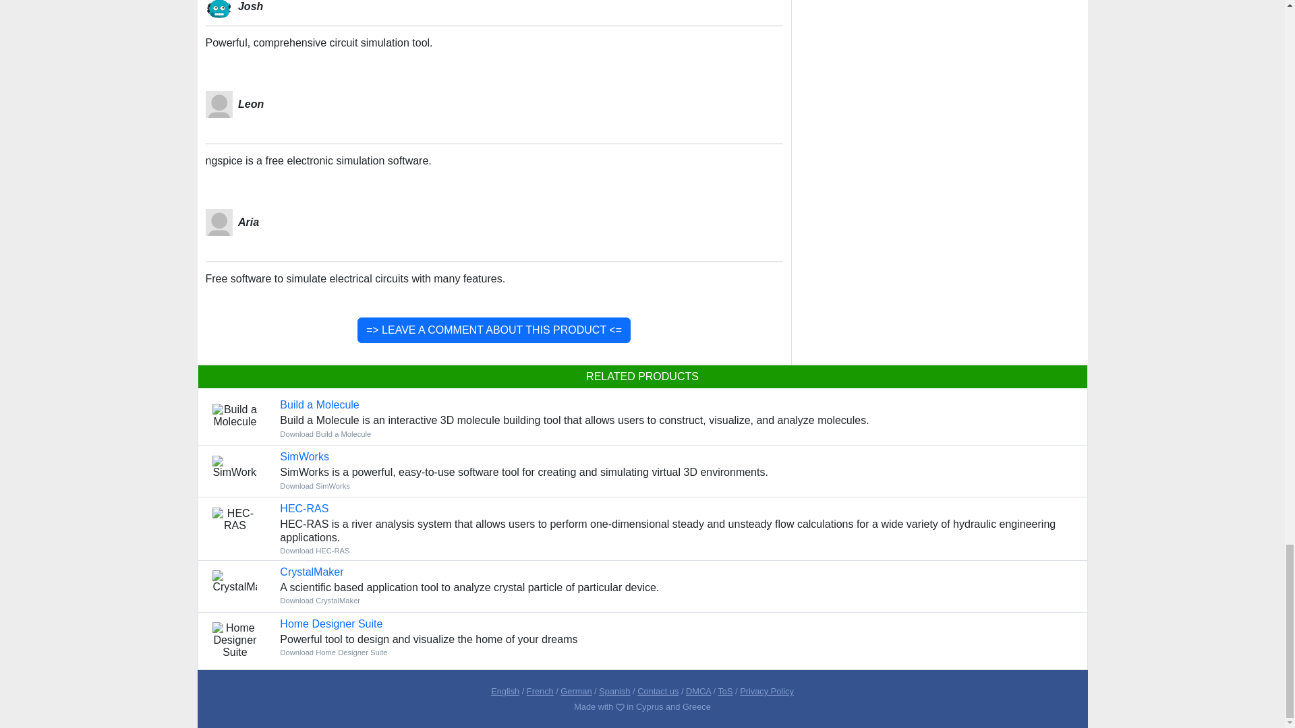 Image resolution: width=1295 pixels, height=728 pixels. Describe the element at coordinates (320, 600) in the screenshot. I see `Download CrystalMaker` at that location.